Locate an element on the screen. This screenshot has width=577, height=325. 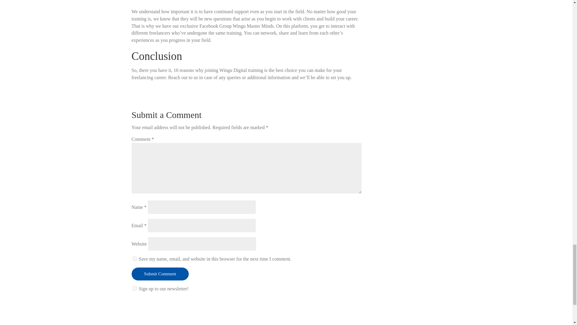
Submit Comment is located at coordinates (160, 274).